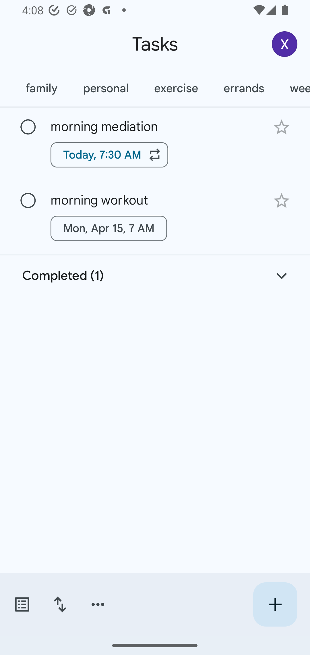 This screenshot has width=310, height=655. What do you see at coordinates (106, 88) in the screenshot?
I see `personal` at bounding box center [106, 88].